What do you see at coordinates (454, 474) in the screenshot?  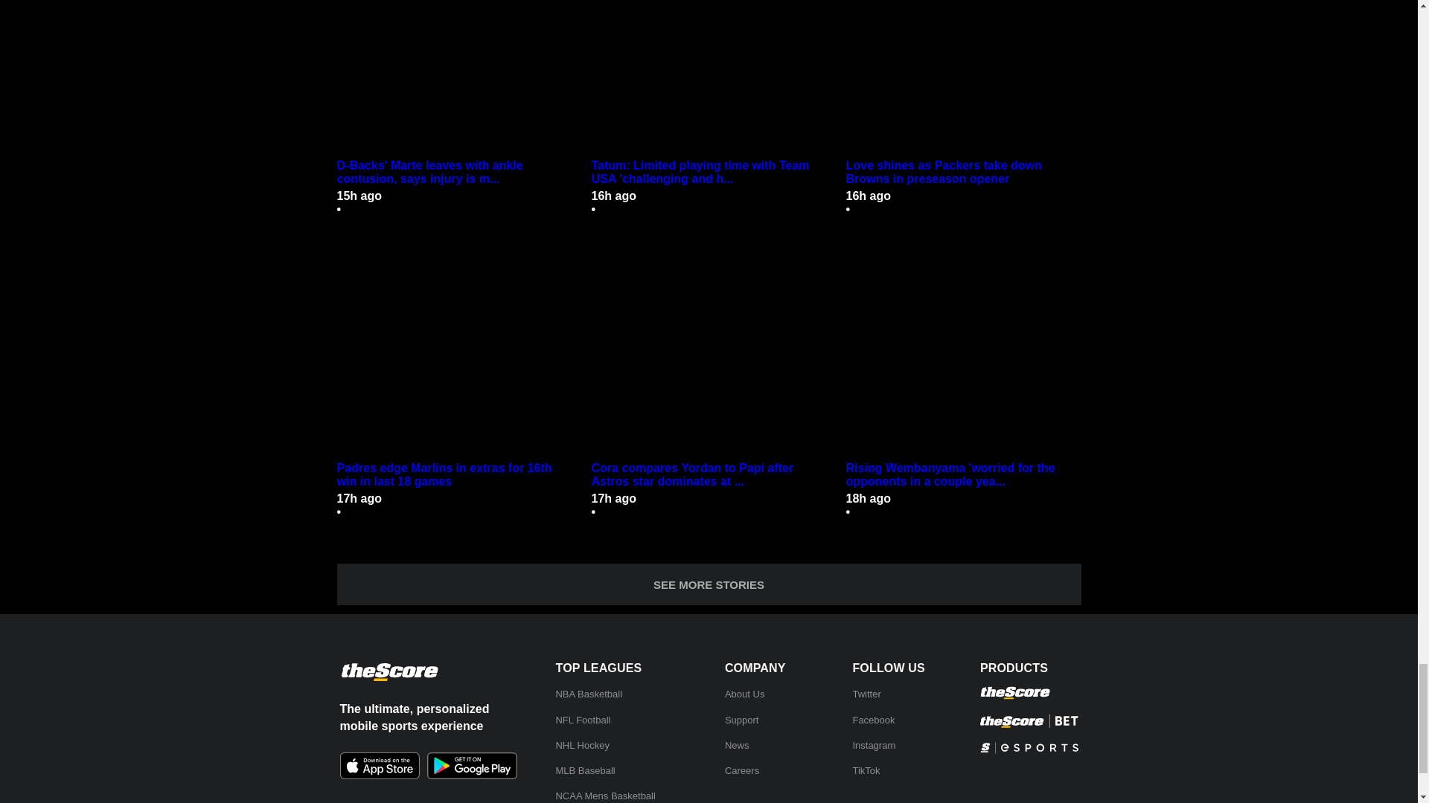 I see `Padres edge Marlins in extras for 16th win in last 18 games` at bounding box center [454, 474].